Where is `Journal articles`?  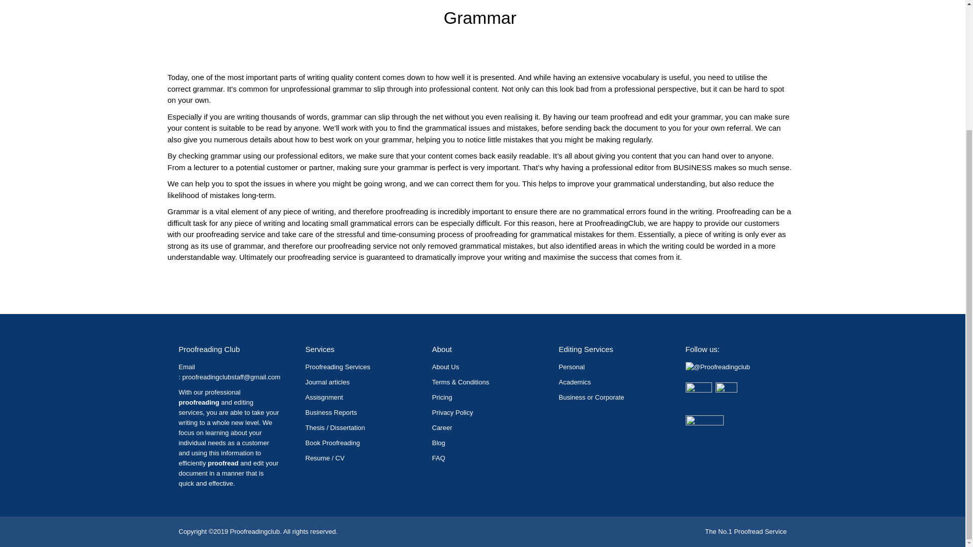 Journal articles is located at coordinates (327, 382).